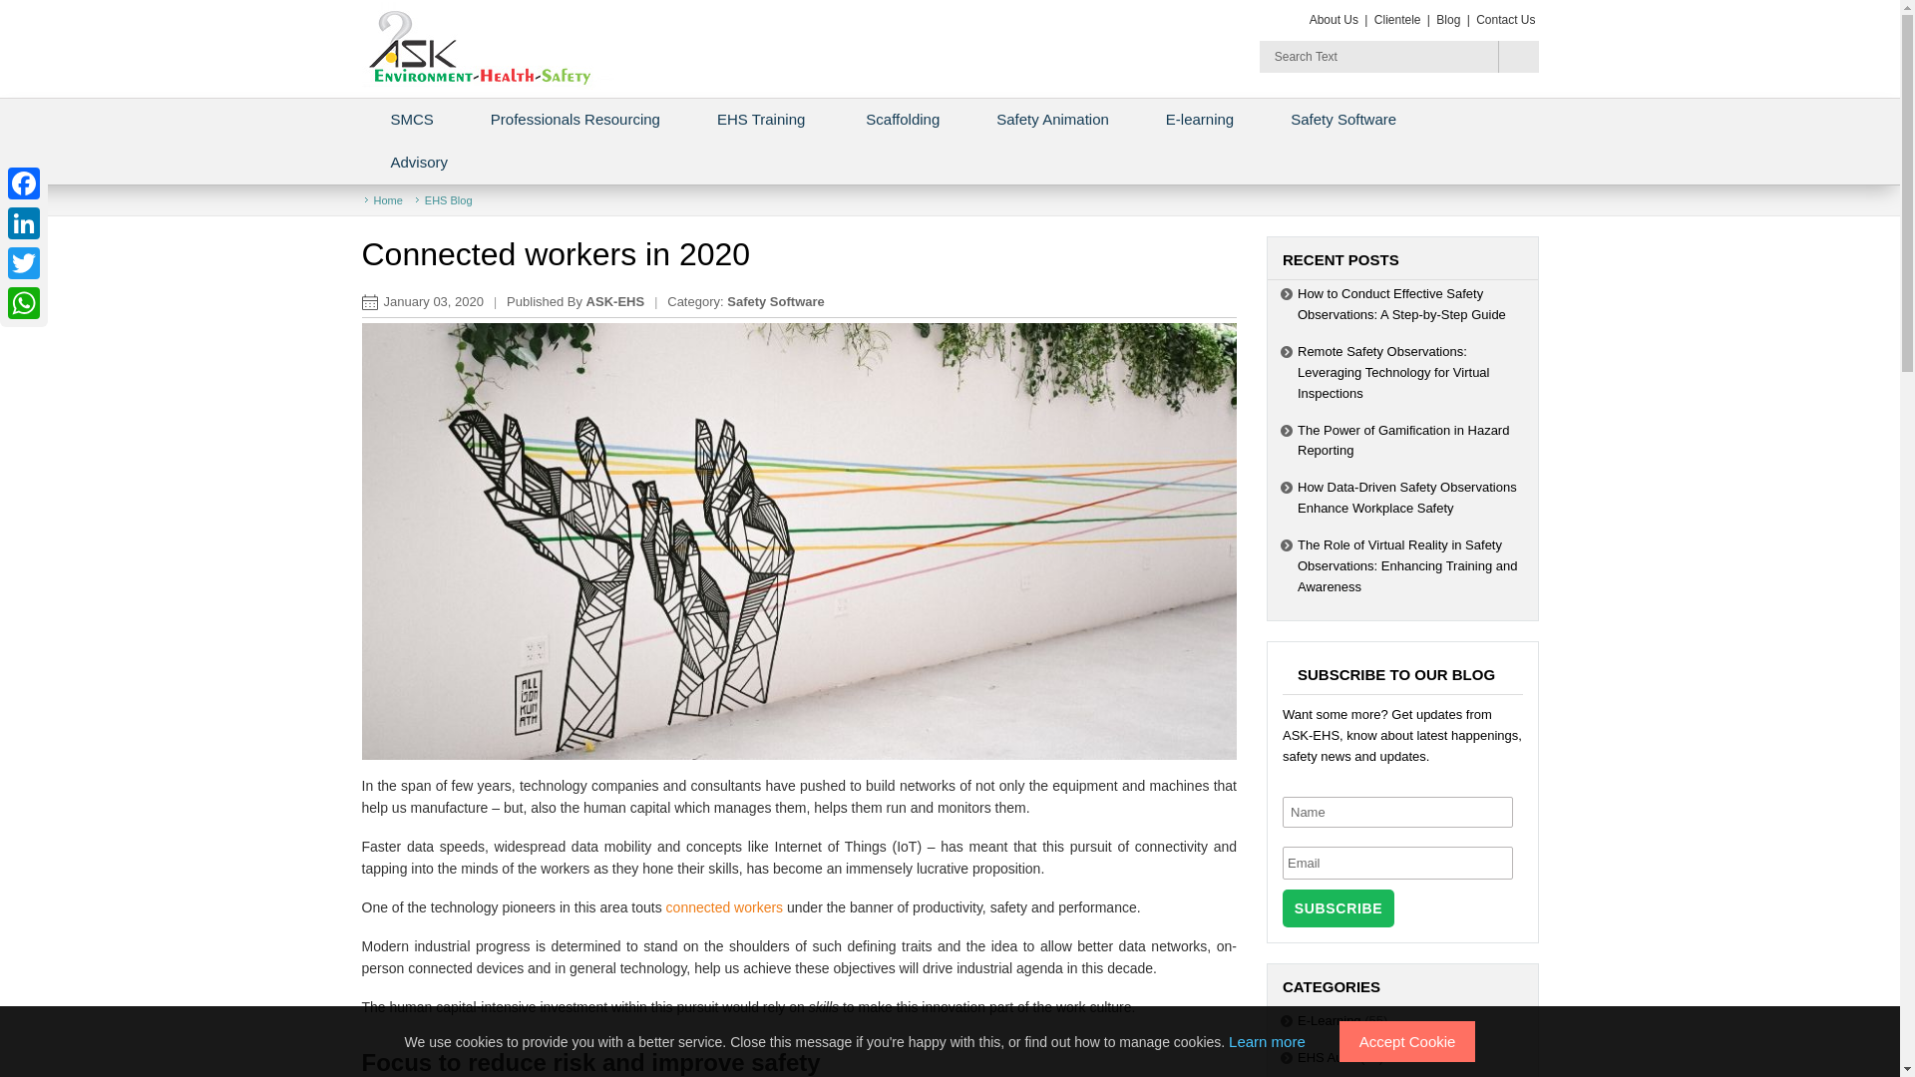 Image resolution: width=1915 pixels, height=1077 pixels. What do you see at coordinates (1504, 20) in the screenshot?
I see `Contact Us` at bounding box center [1504, 20].